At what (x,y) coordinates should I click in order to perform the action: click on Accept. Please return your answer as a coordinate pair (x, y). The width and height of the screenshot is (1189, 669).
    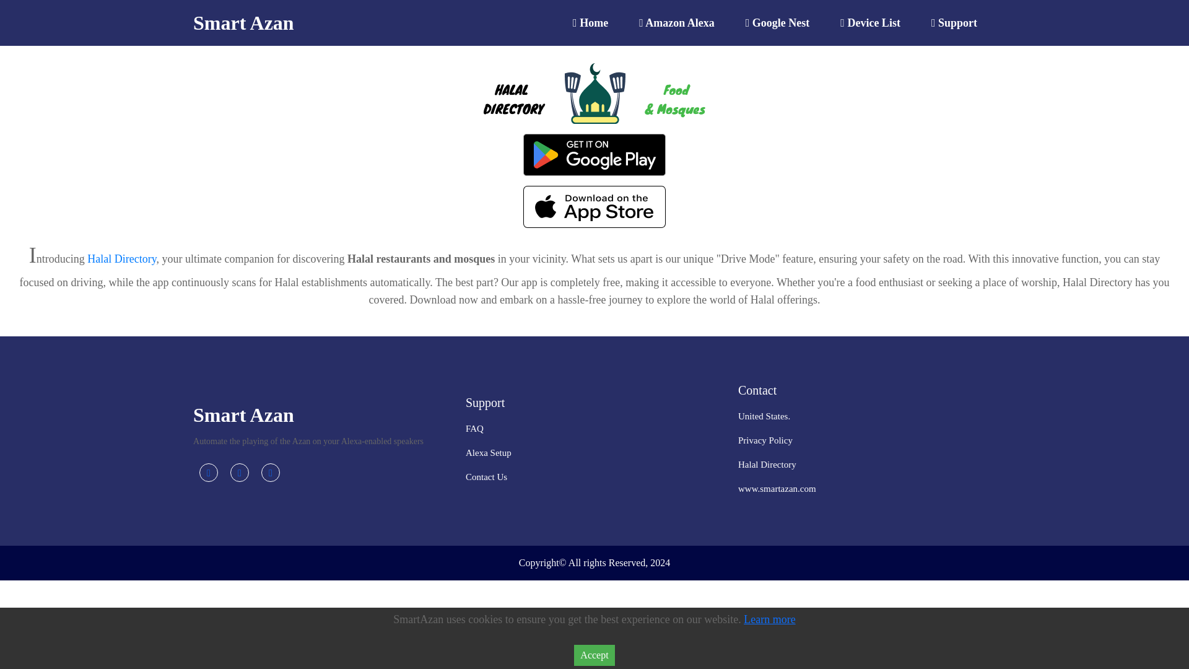
    Looking at the image, I should click on (594, 655).